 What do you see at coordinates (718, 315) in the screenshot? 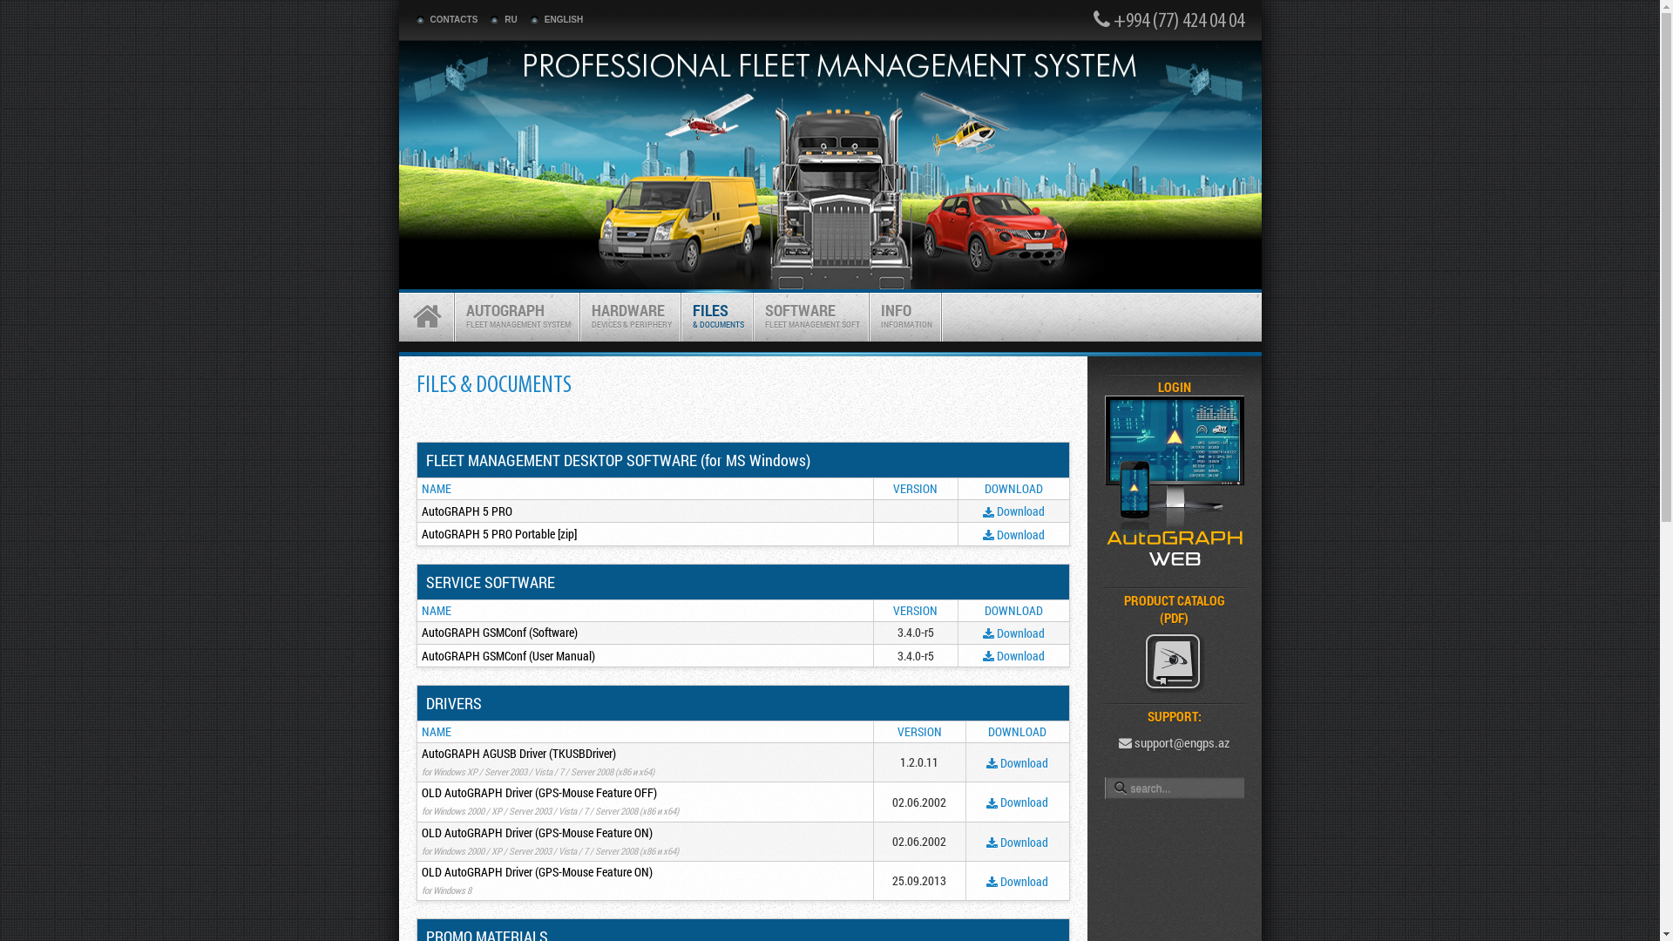
I see `FILES
& DOCUMENTS` at bounding box center [718, 315].